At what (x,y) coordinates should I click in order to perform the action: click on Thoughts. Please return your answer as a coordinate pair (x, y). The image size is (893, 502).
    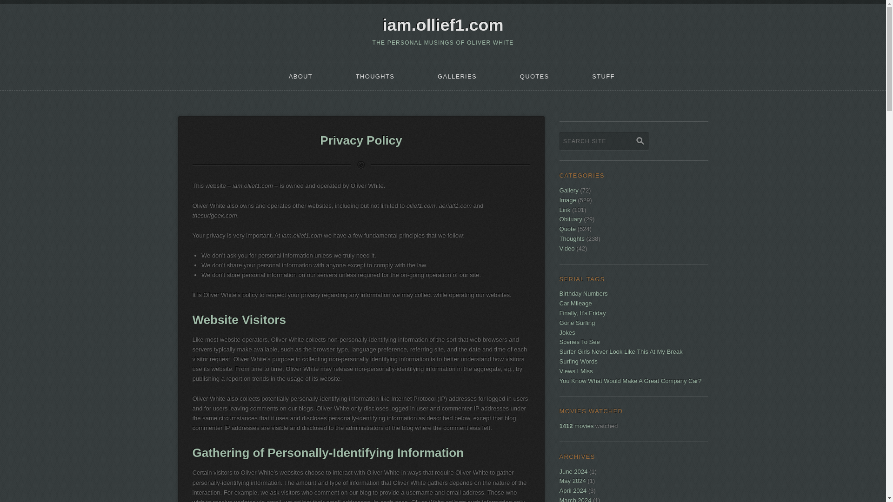
    Looking at the image, I should click on (572, 238).